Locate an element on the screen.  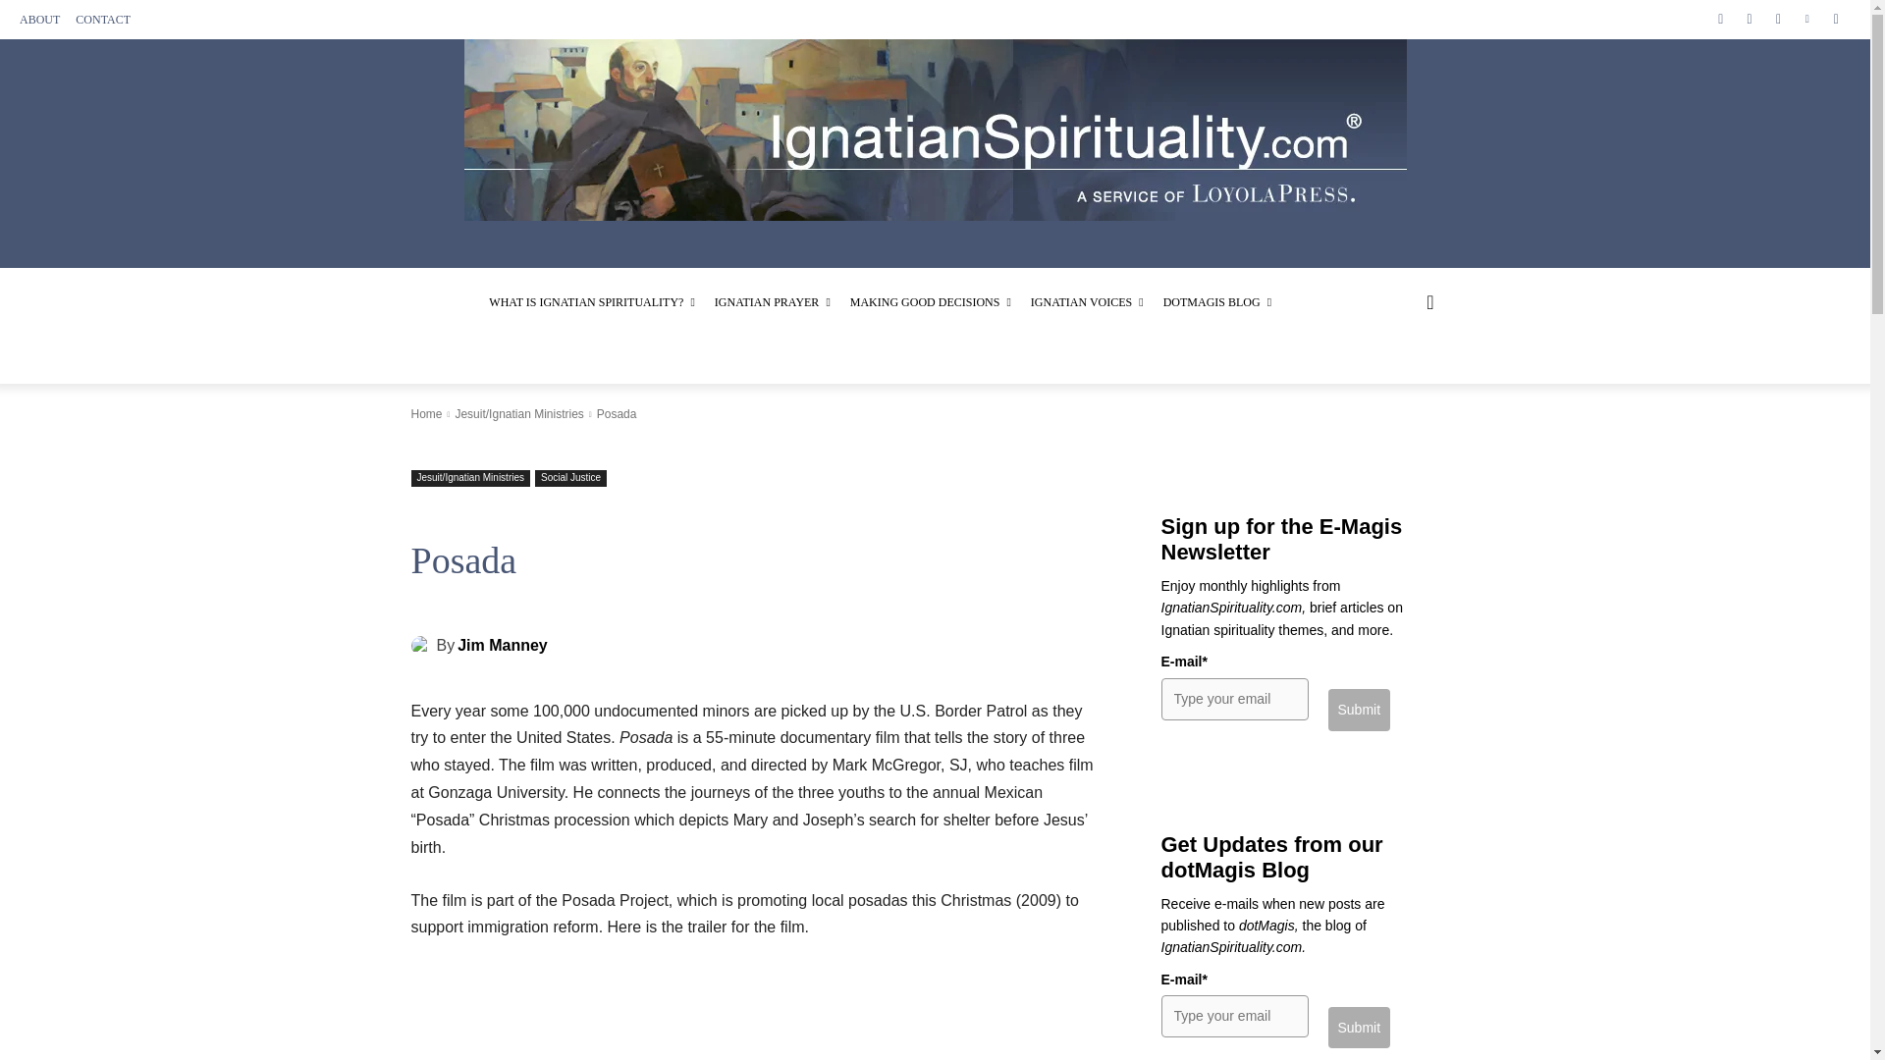
Youtube is located at coordinates (1836, 19).